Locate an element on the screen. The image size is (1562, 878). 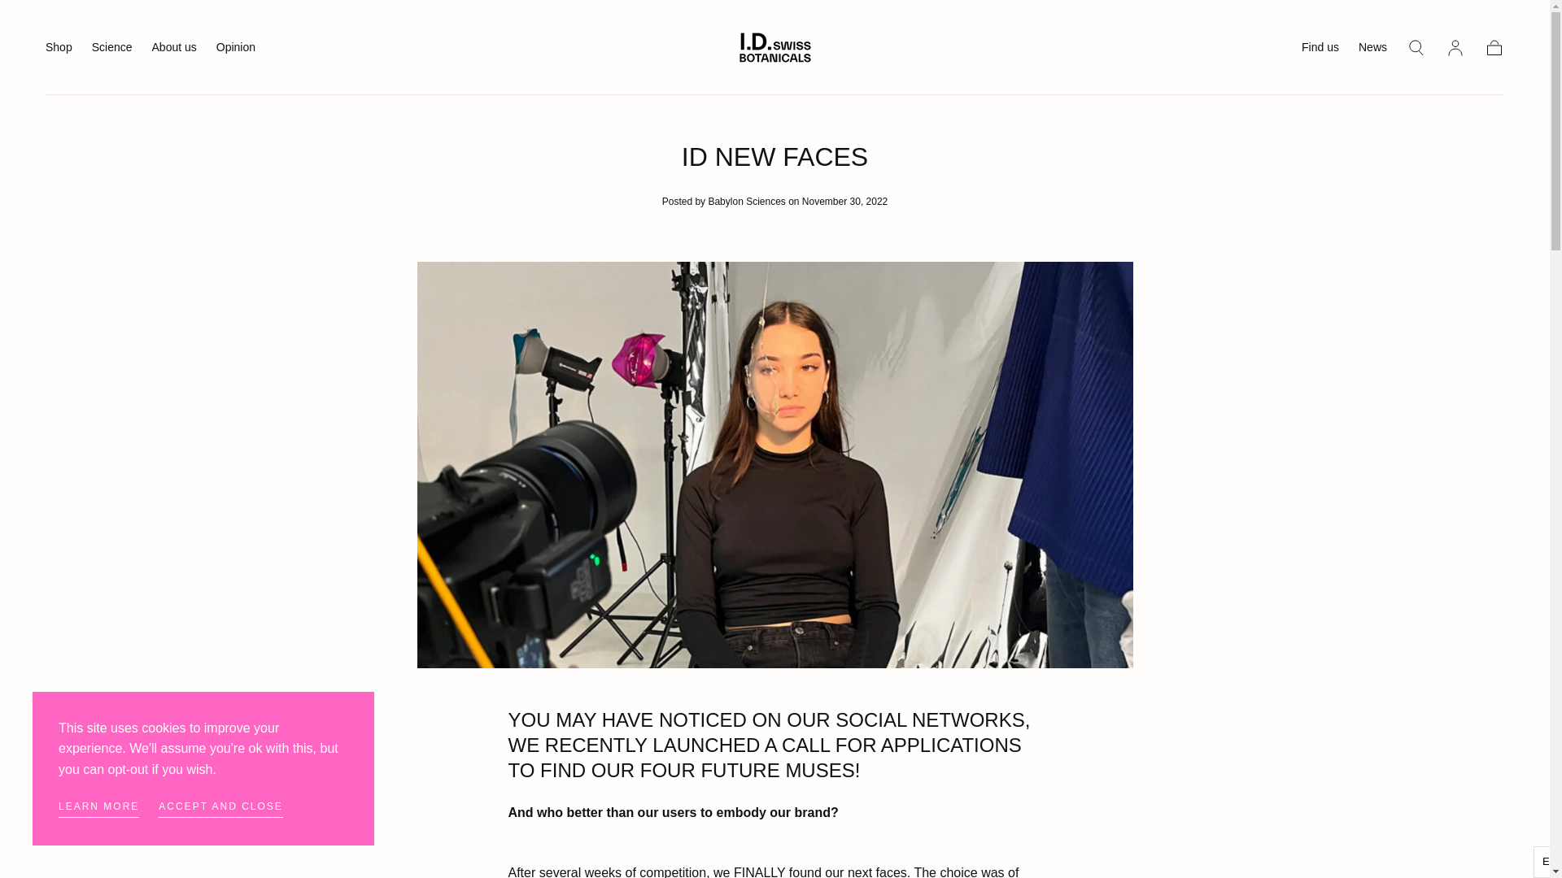
Find us is located at coordinates (1320, 50).